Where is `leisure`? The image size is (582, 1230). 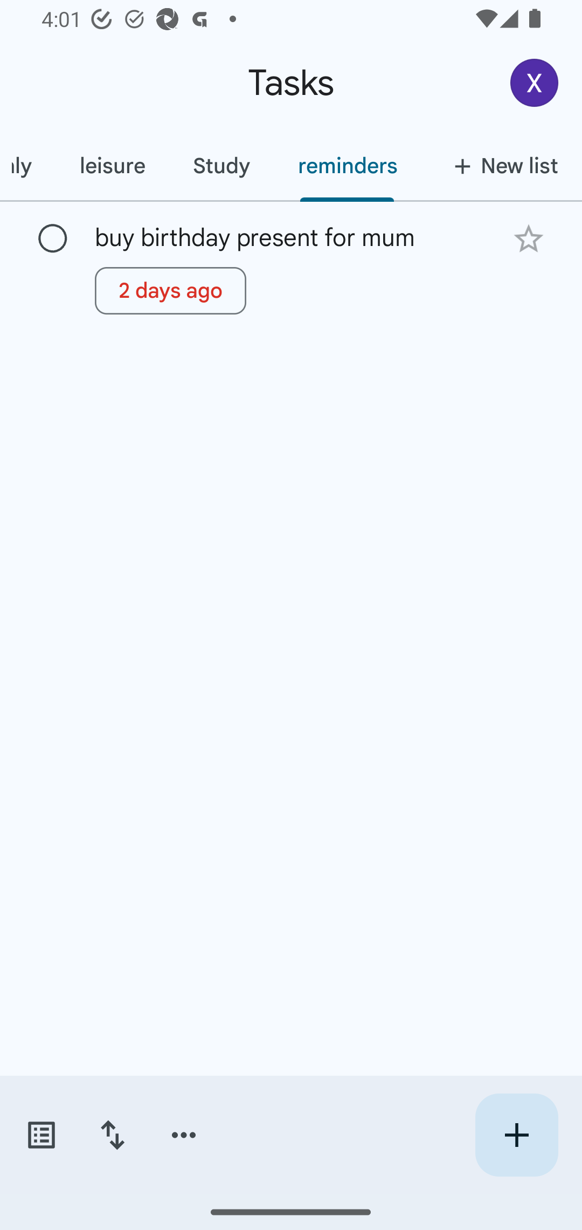 leisure is located at coordinates (112, 166).